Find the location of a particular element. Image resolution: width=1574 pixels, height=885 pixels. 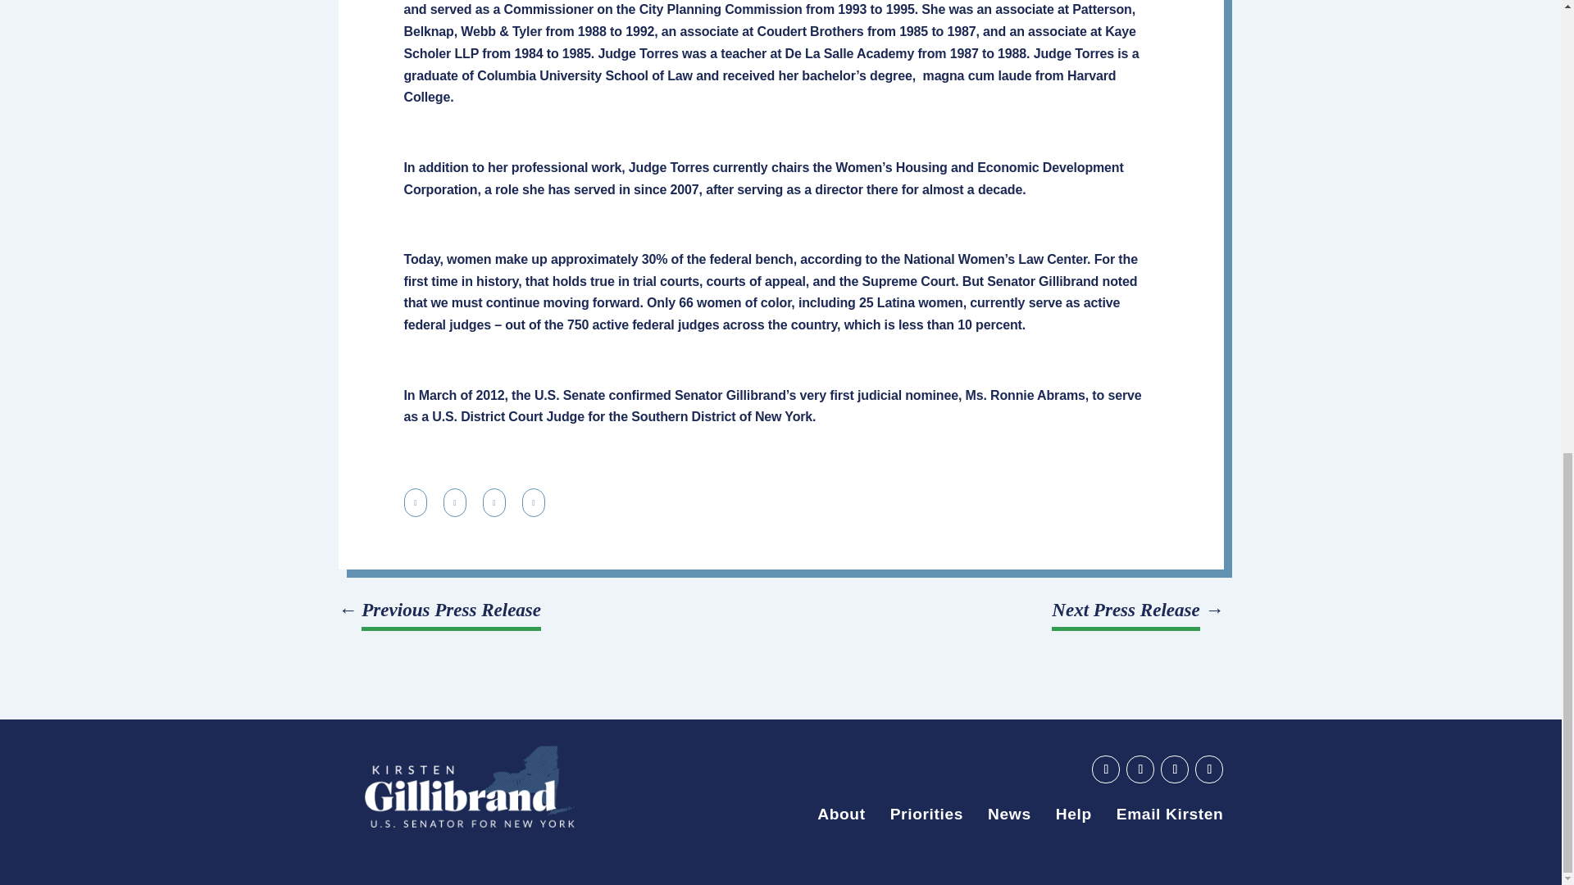

Follow on Youtube is located at coordinates (1105, 769).